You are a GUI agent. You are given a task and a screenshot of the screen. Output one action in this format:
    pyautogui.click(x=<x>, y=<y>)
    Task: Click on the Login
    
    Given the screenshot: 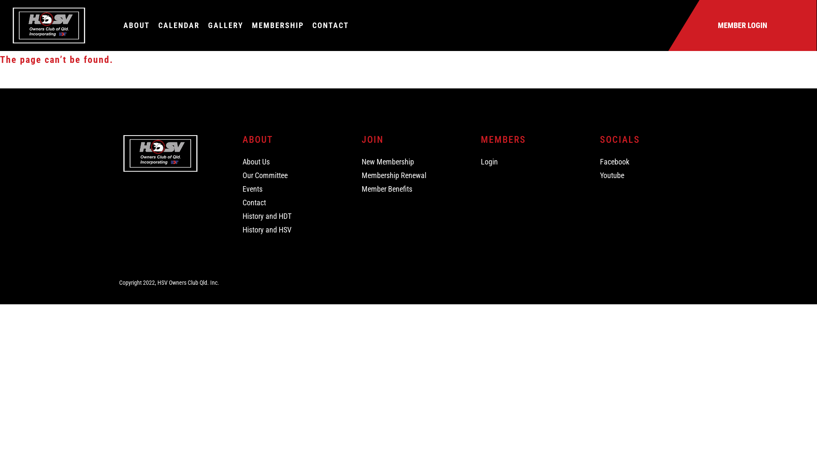 What is the action you would take?
    pyautogui.click(x=528, y=162)
    